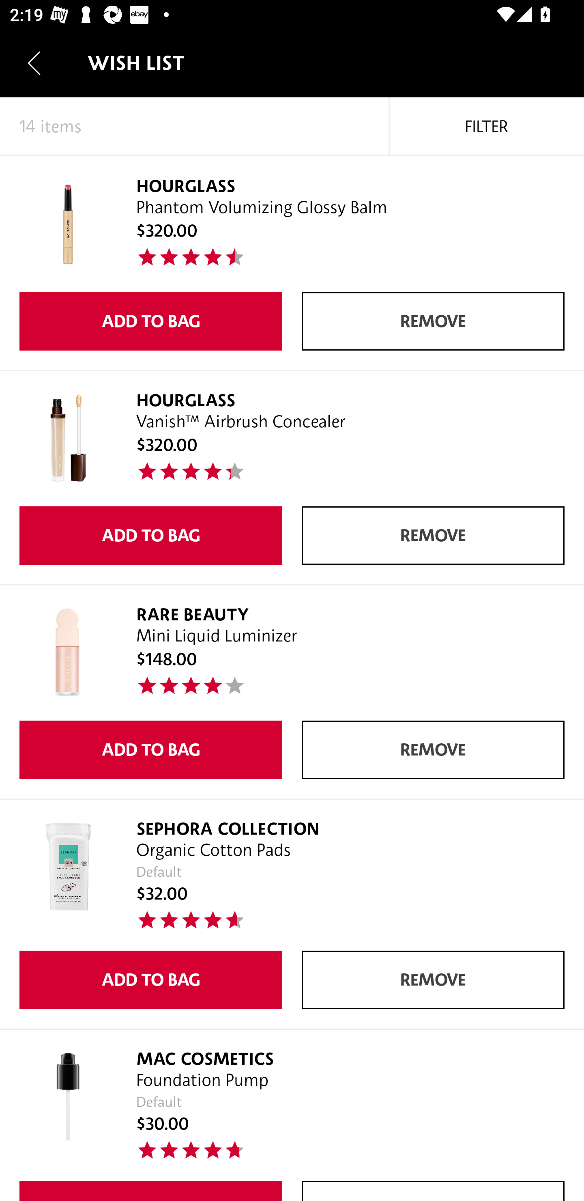 The width and height of the screenshot is (584, 1201). I want to click on ADD TO BAG, so click(150, 750).